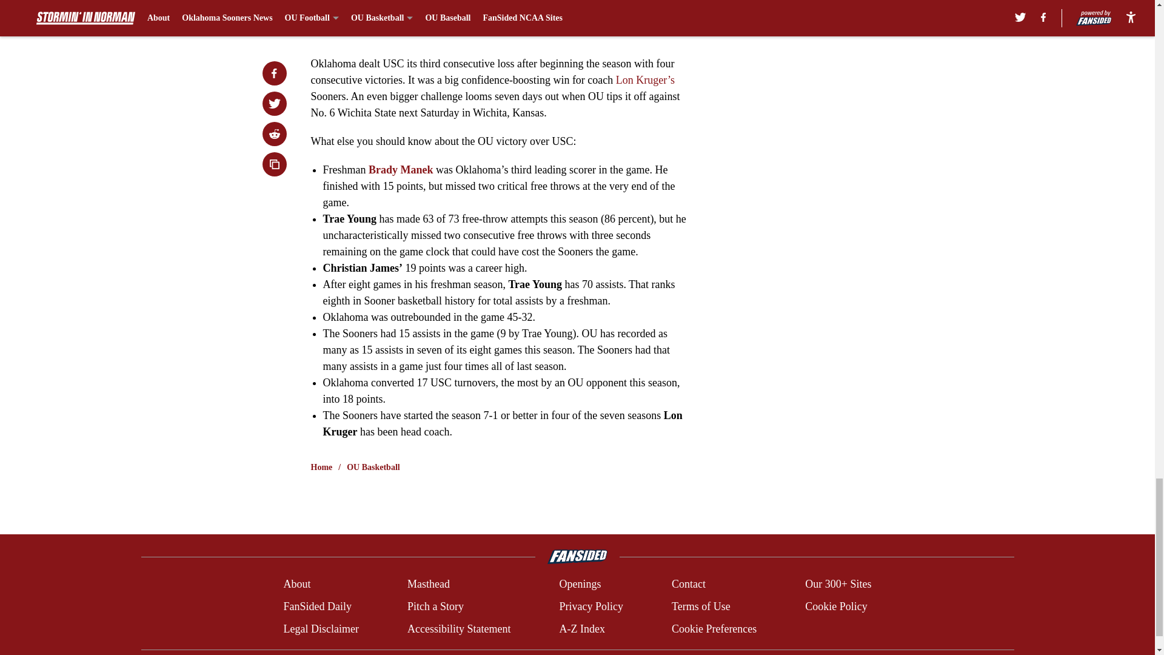 Image resolution: width=1164 pixels, height=655 pixels. I want to click on Cookie Policy, so click(836, 606).